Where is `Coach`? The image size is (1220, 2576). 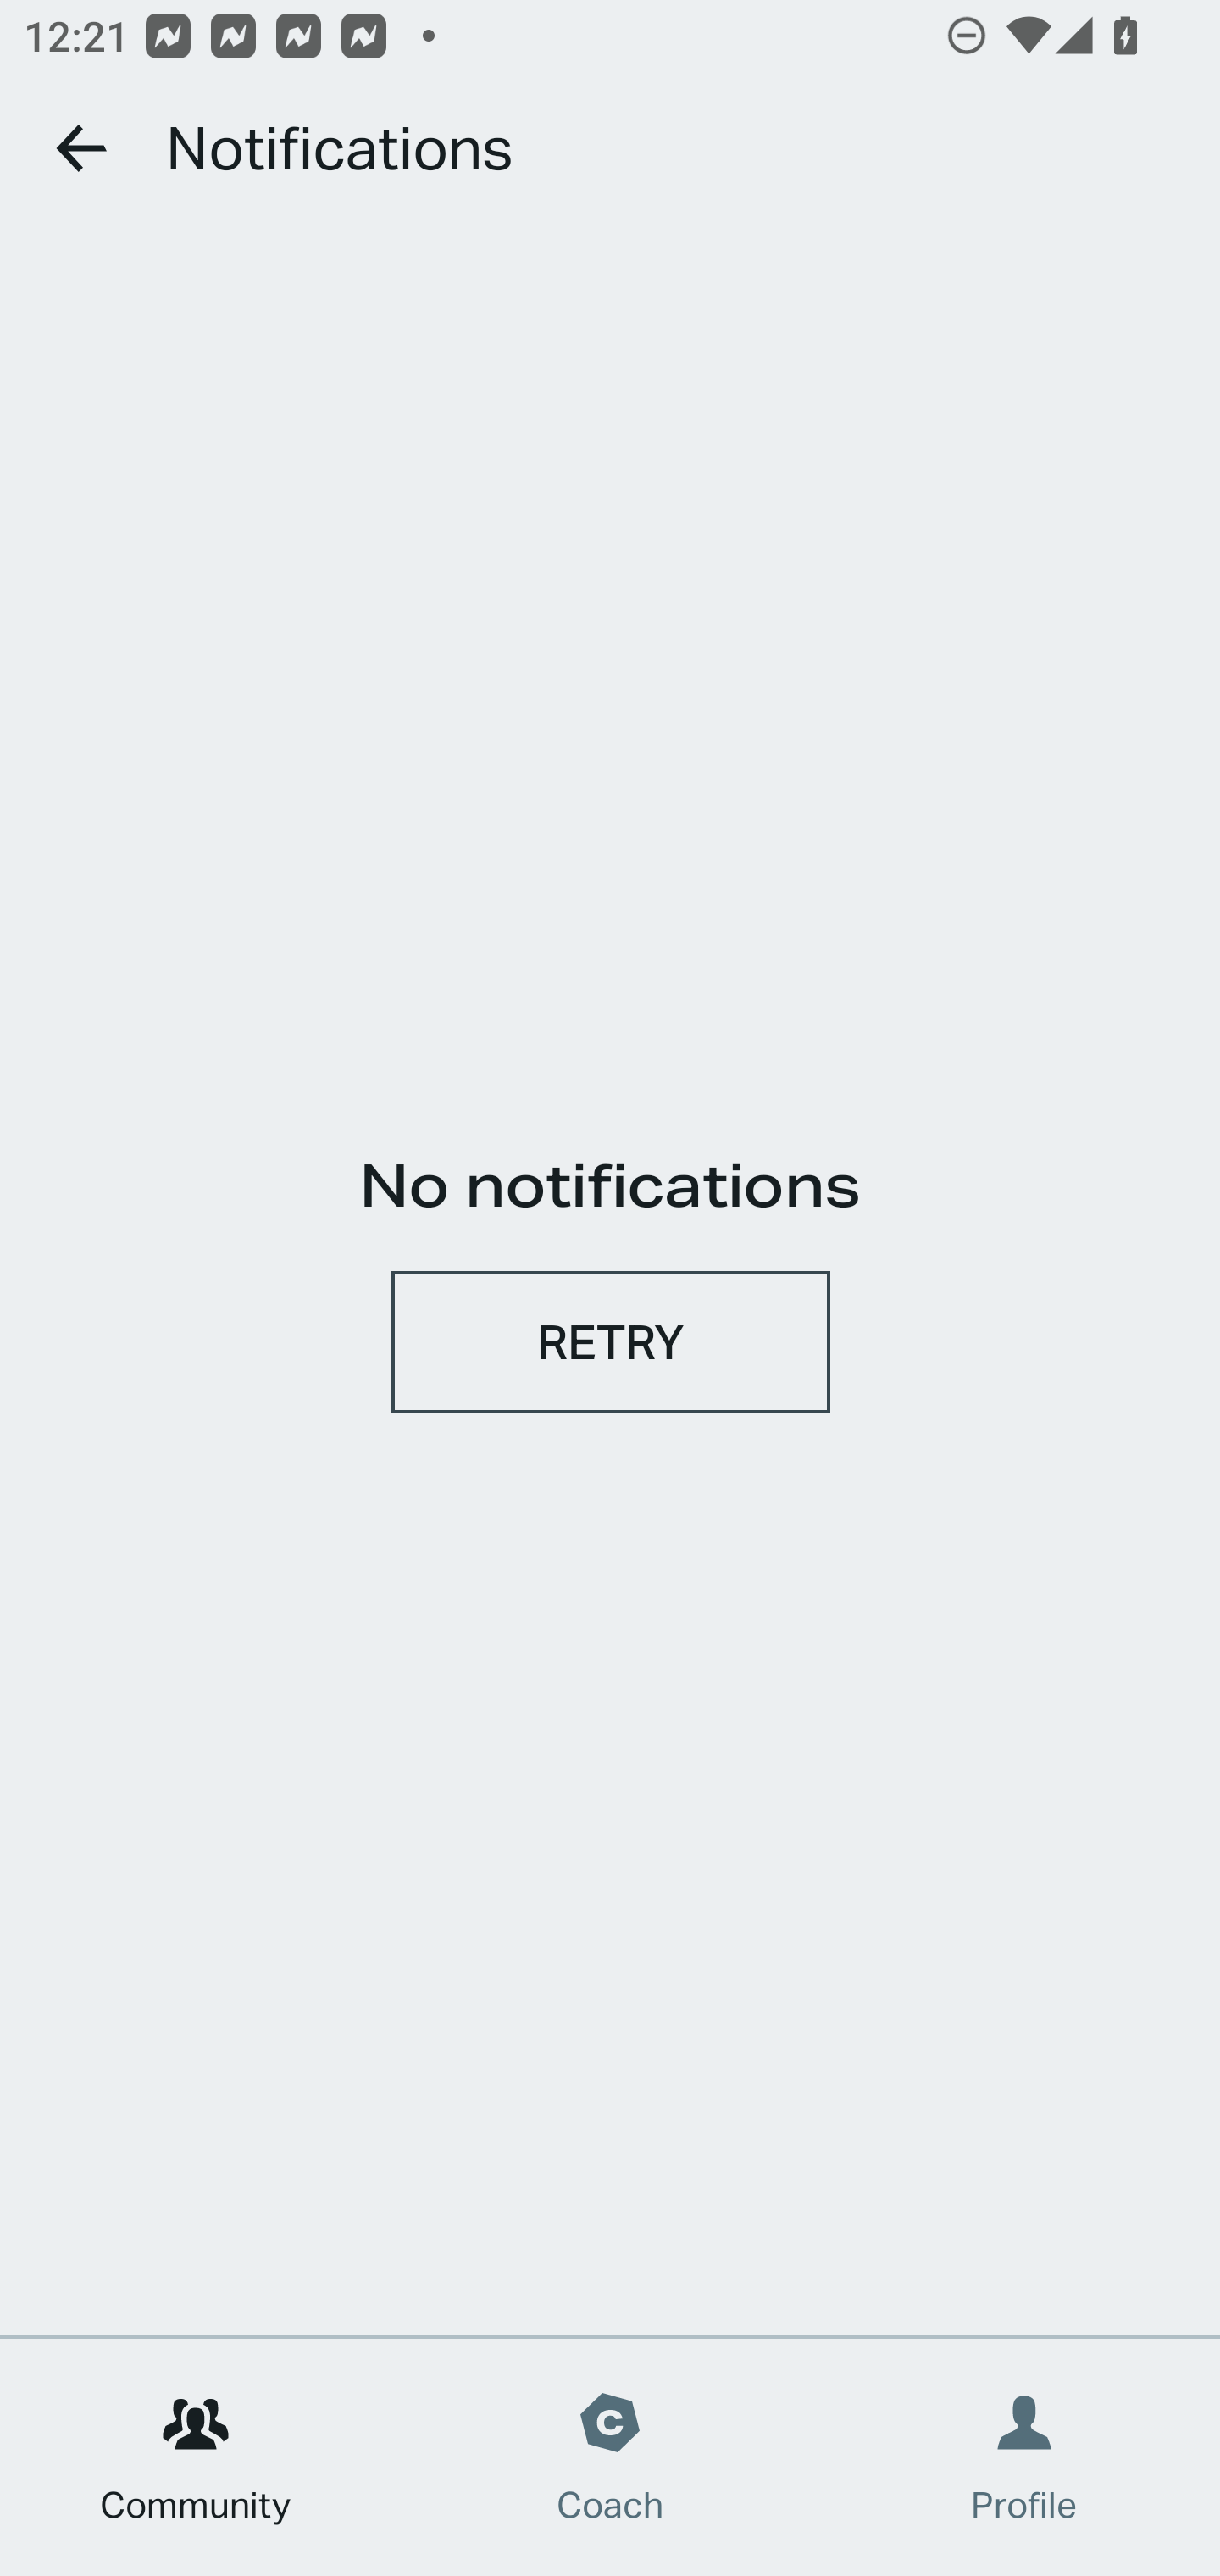 Coach is located at coordinates (610, 2457).